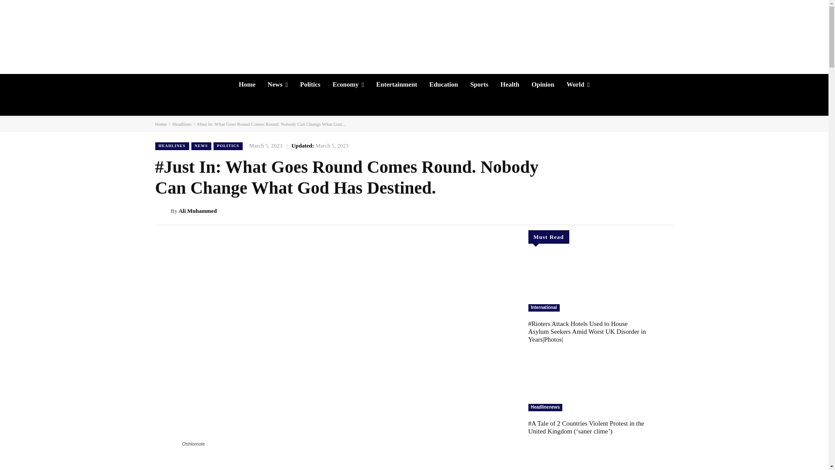 Image resolution: width=835 pixels, height=470 pixels. I want to click on Health, so click(510, 84).